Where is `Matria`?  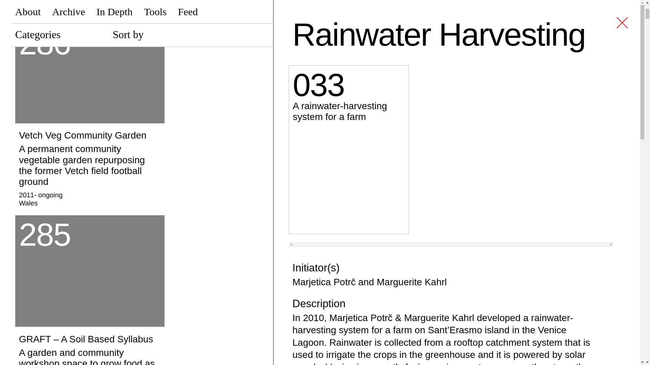
Matria is located at coordinates (89, 8).